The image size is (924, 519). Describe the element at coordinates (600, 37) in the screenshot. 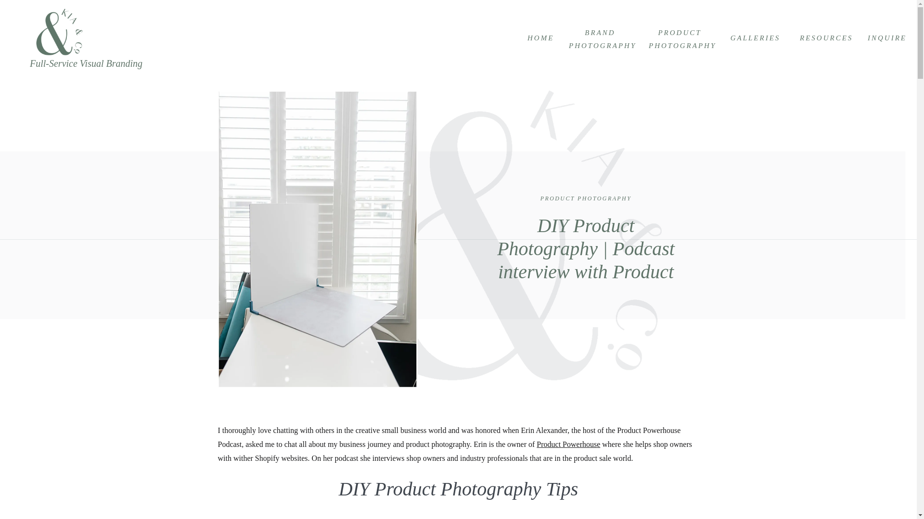

I see `BRAND PHOTOGRAPHY` at that location.